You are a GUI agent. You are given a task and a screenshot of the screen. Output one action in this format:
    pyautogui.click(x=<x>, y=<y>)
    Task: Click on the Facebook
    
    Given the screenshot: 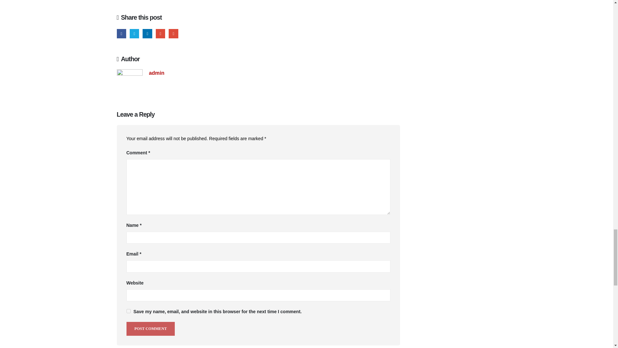 What is the action you would take?
    pyautogui.click(x=121, y=34)
    